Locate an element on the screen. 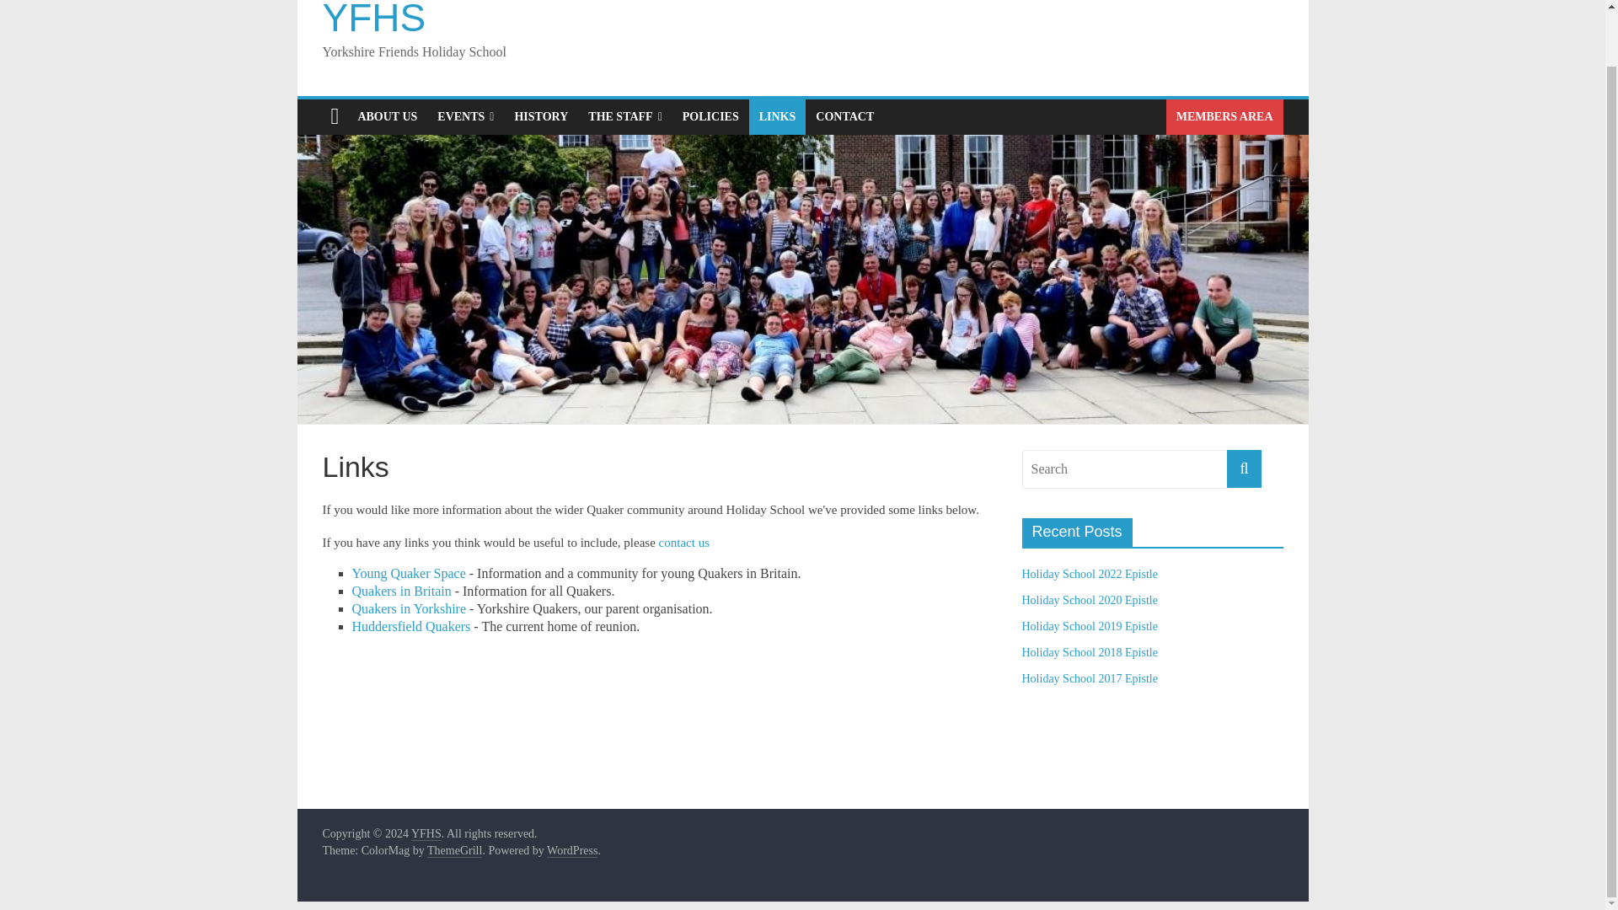 This screenshot has width=1618, height=910. Quakers in Yorkshire is located at coordinates (410, 608).